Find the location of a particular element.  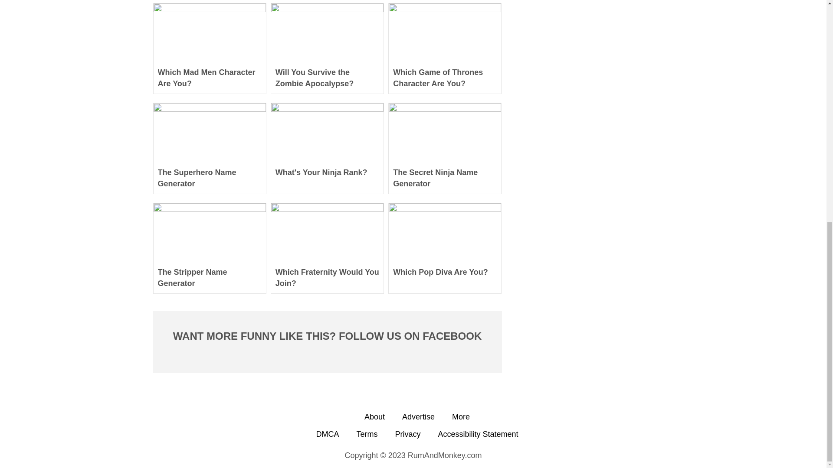

Which Game of Thrones Character Are You? is located at coordinates (445, 78).